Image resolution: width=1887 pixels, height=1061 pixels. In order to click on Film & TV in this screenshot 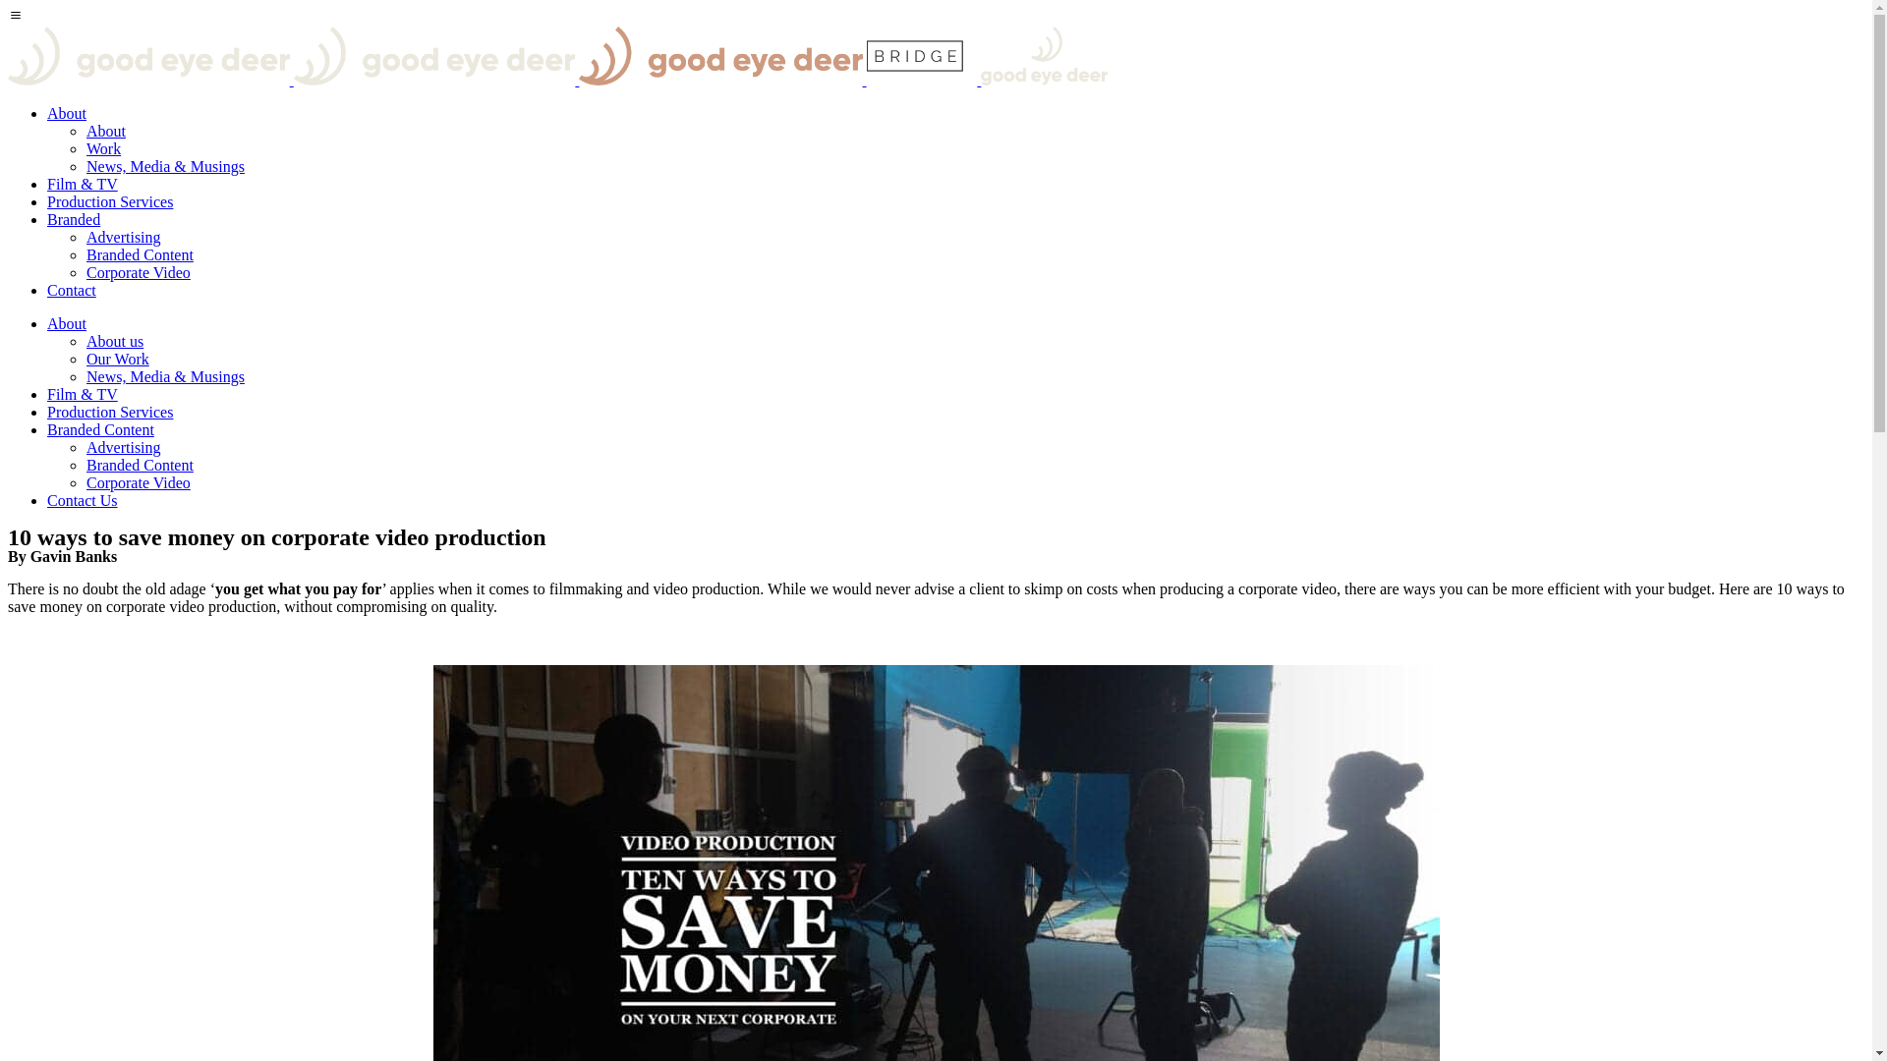, I will do `click(83, 185)`.